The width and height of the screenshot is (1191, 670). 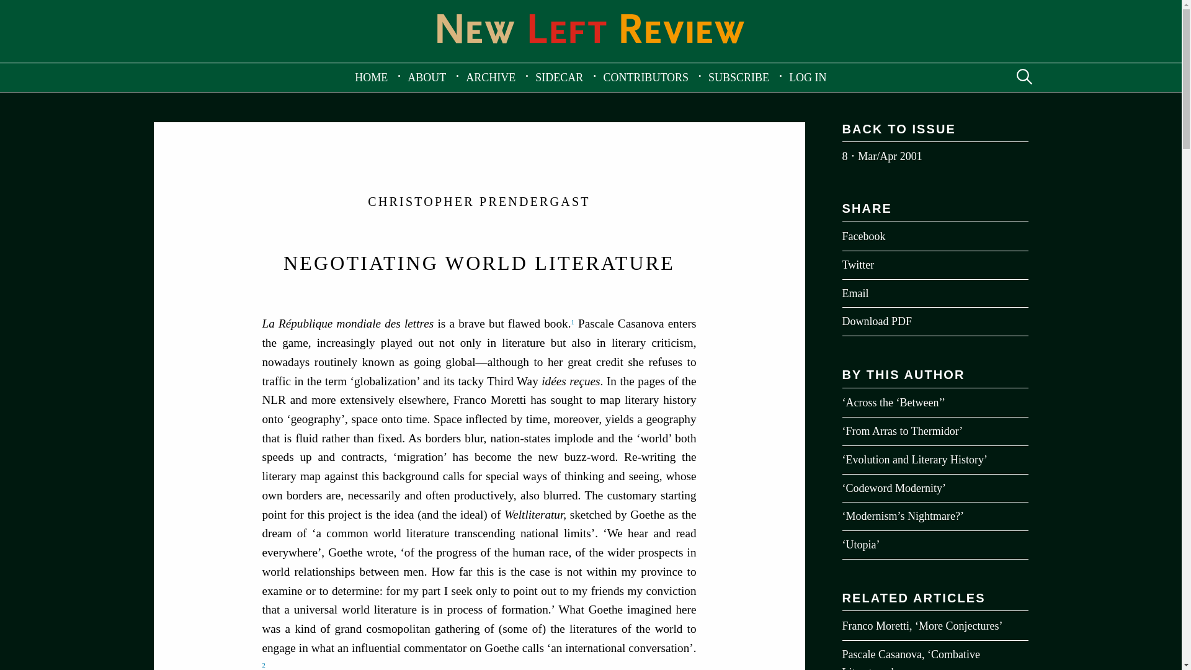 I want to click on SUBSCRIBE, so click(x=738, y=77).